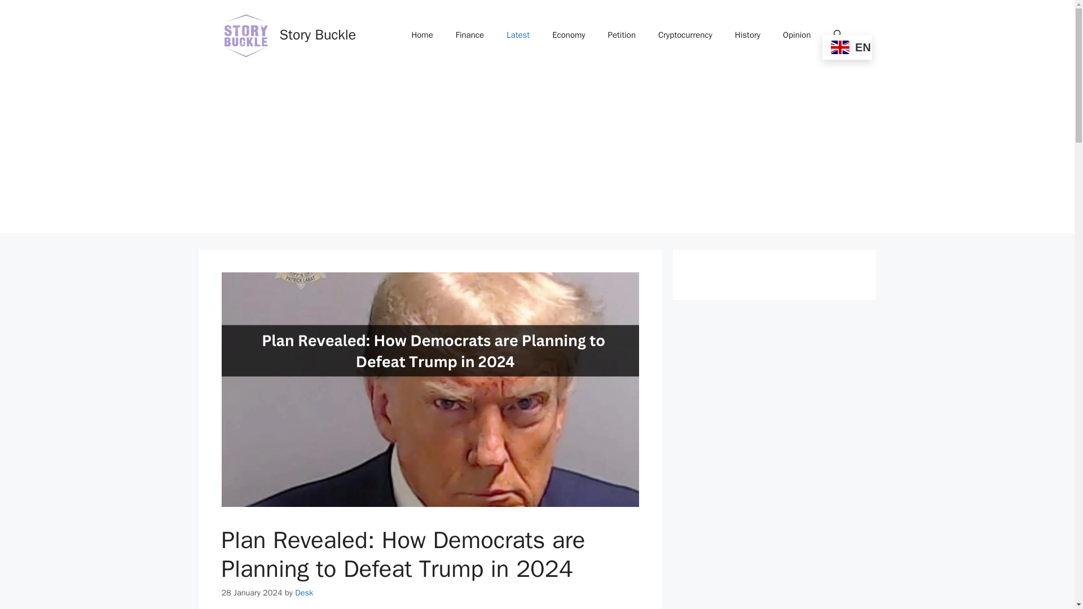  I want to click on Petition, so click(622, 35).